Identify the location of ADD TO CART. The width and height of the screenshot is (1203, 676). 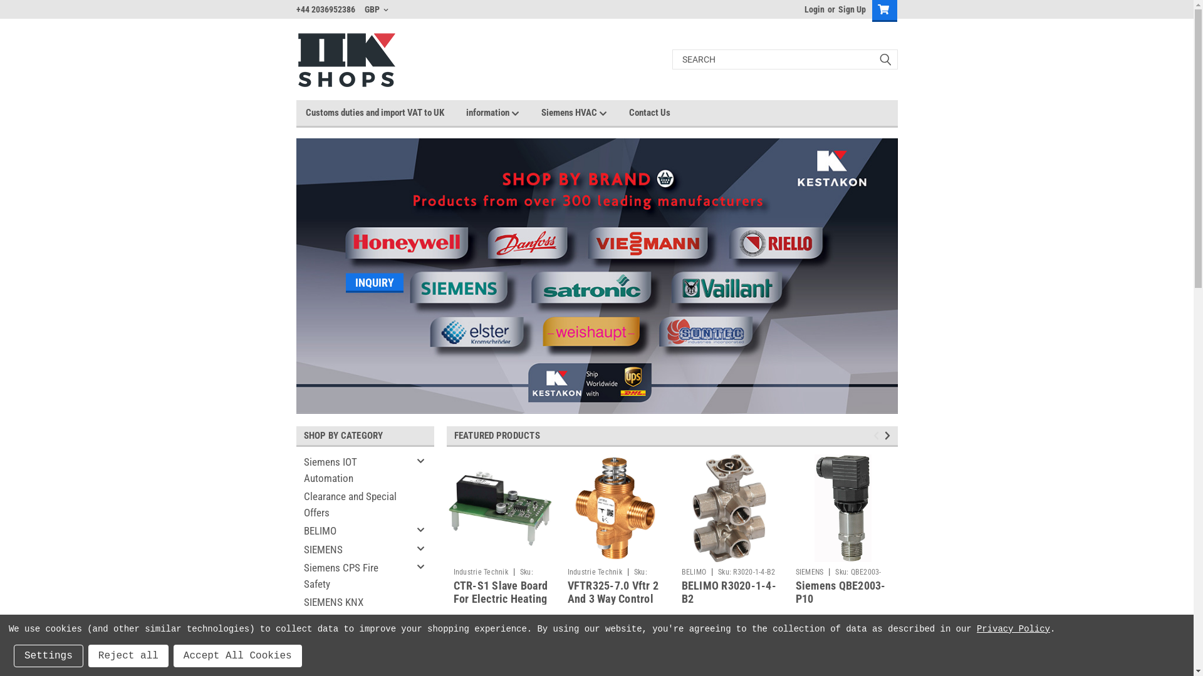
(615, 652).